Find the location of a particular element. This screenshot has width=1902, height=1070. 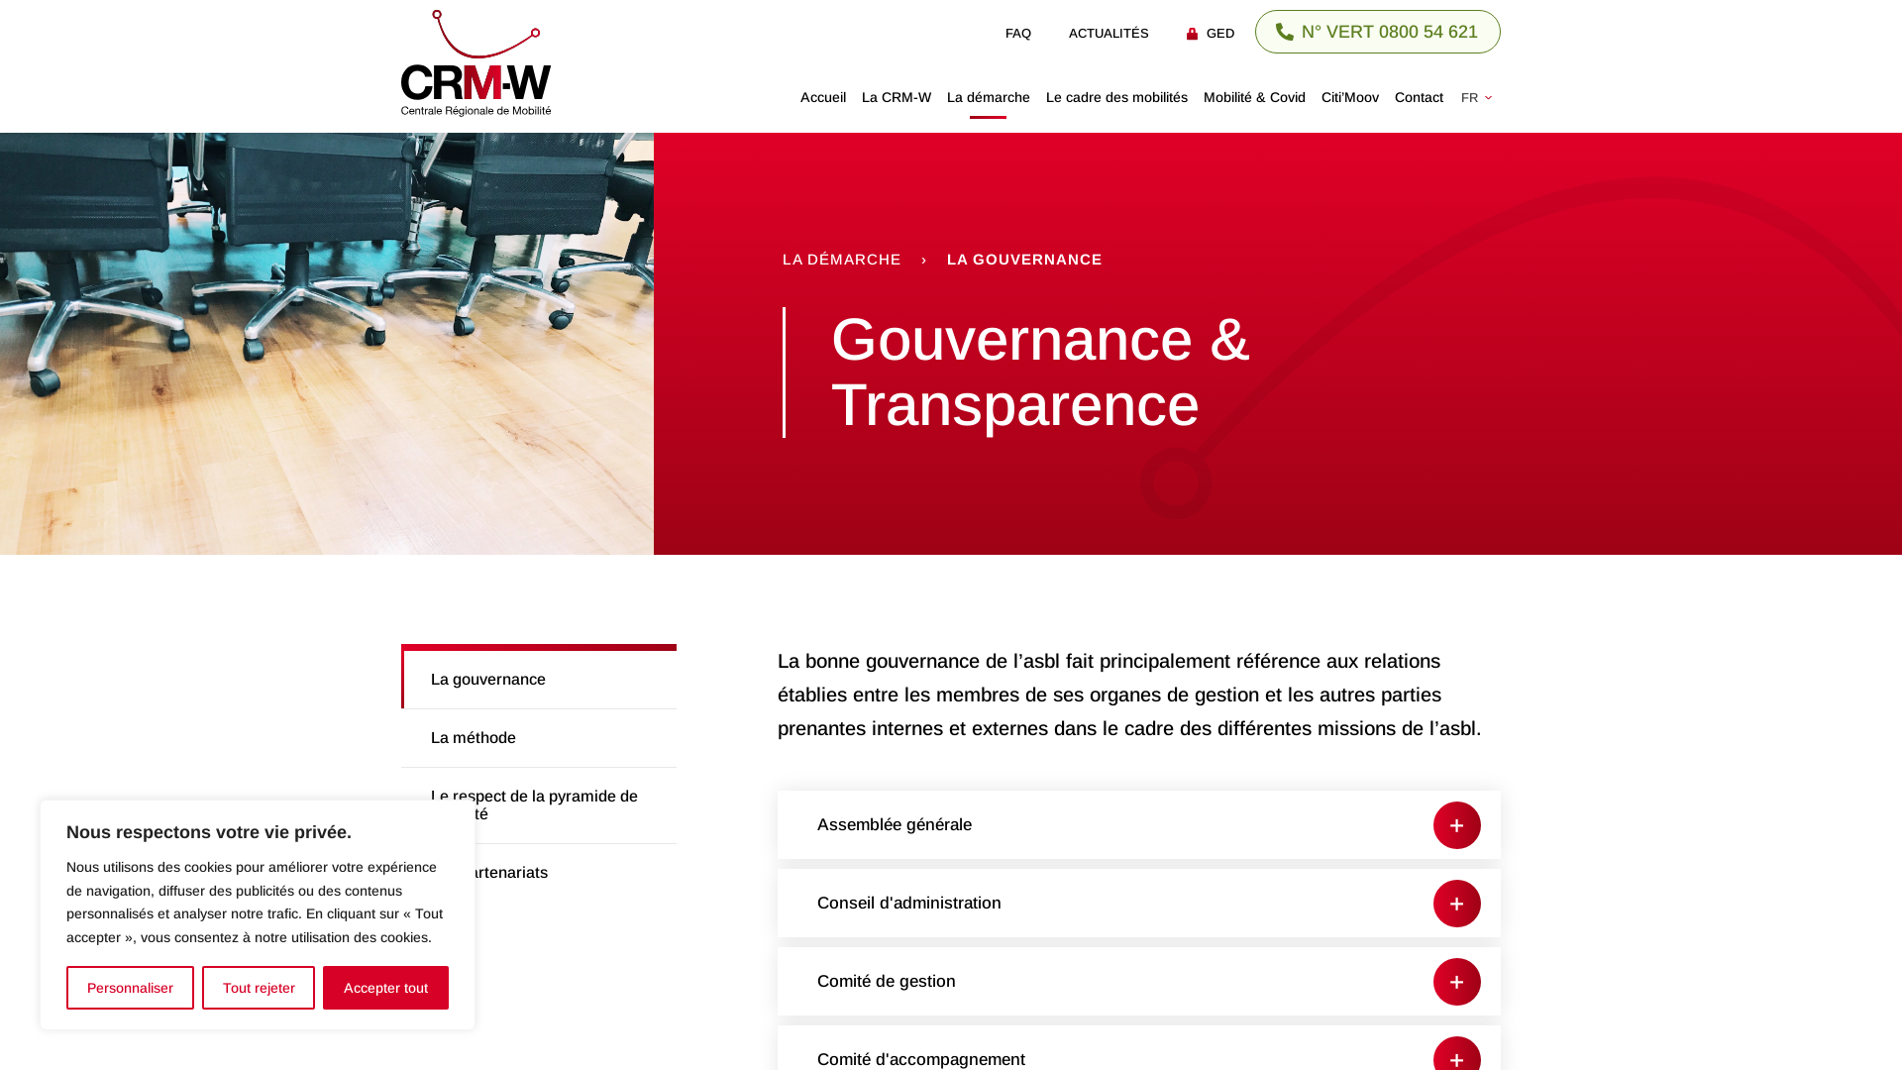

La gouvernance is located at coordinates (539, 680).